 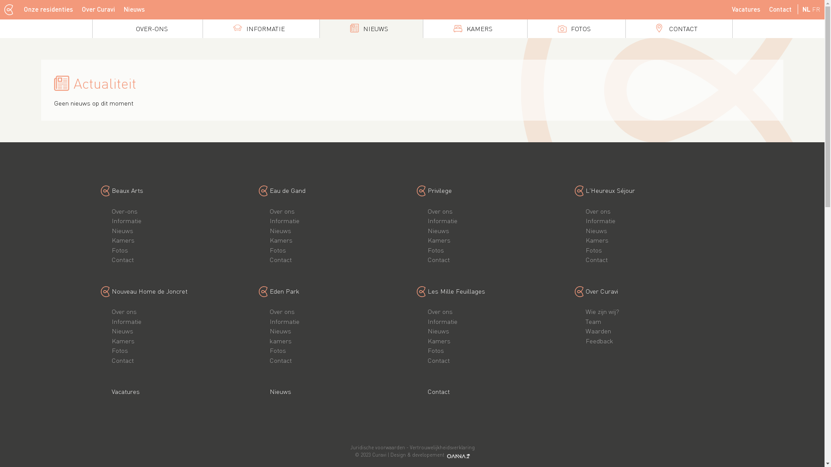 I want to click on CONTACT, so click(x=679, y=29).